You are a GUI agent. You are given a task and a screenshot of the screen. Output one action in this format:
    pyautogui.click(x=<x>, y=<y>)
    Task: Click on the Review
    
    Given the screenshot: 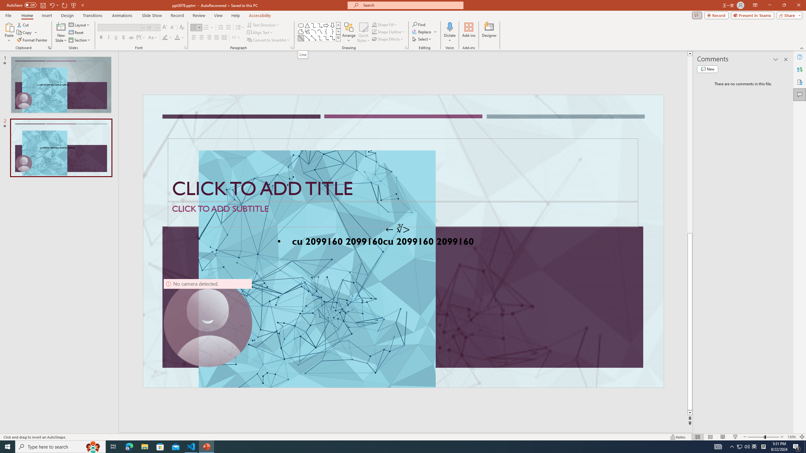 What is the action you would take?
    pyautogui.click(x=199, y=15)
    